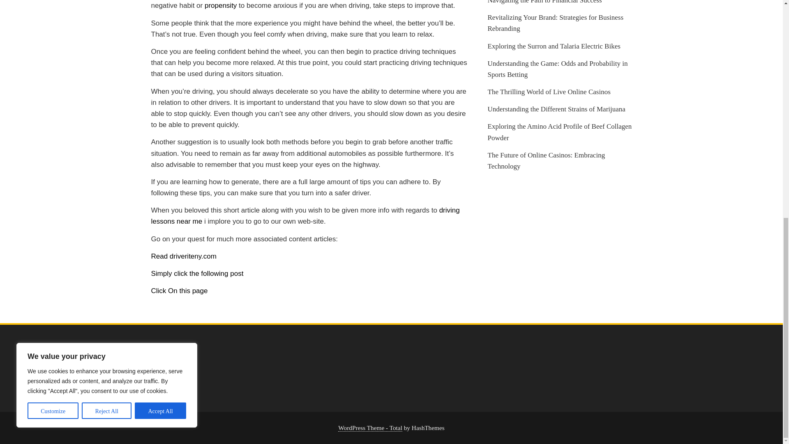 This screenshot has height=444, width=789. I want to click on driving lessons near me, so click(306, 215).